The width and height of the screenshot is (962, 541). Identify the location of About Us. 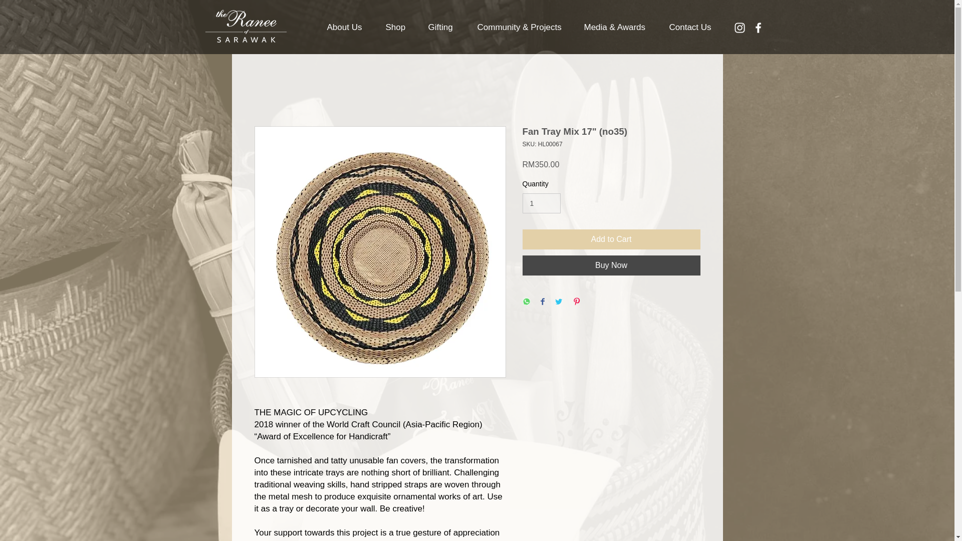
(351, 27).